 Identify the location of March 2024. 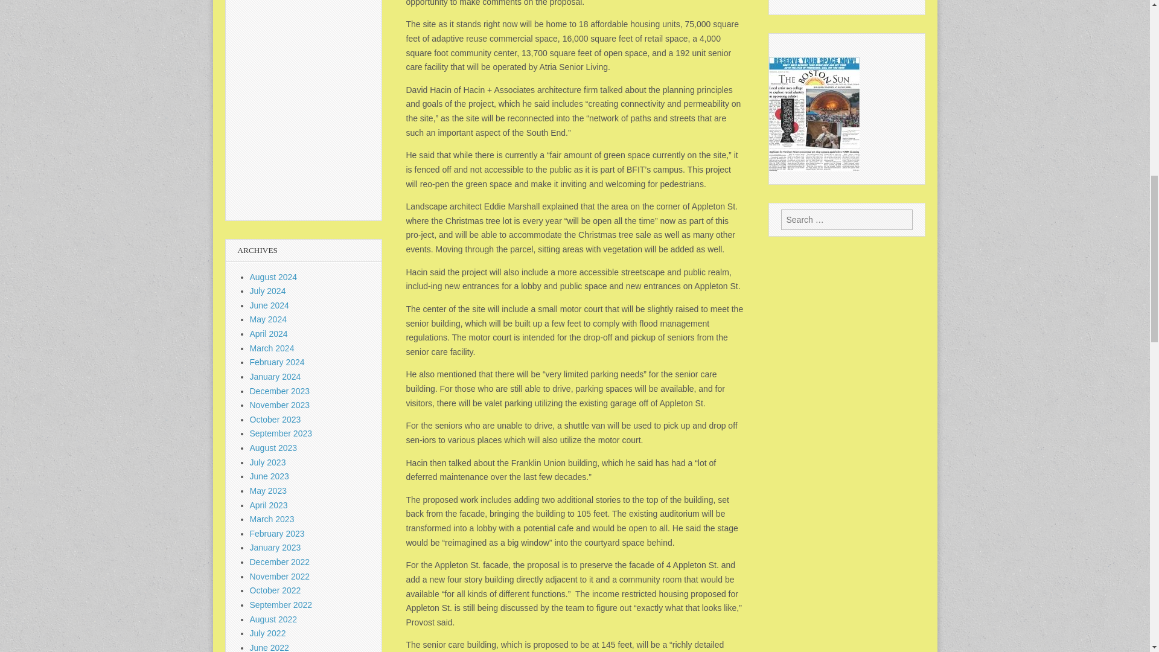
(272, 348).